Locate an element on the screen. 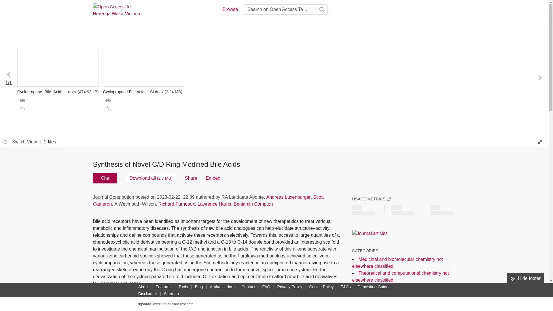  Richard Furneaux is located at coordinates (177, 204).